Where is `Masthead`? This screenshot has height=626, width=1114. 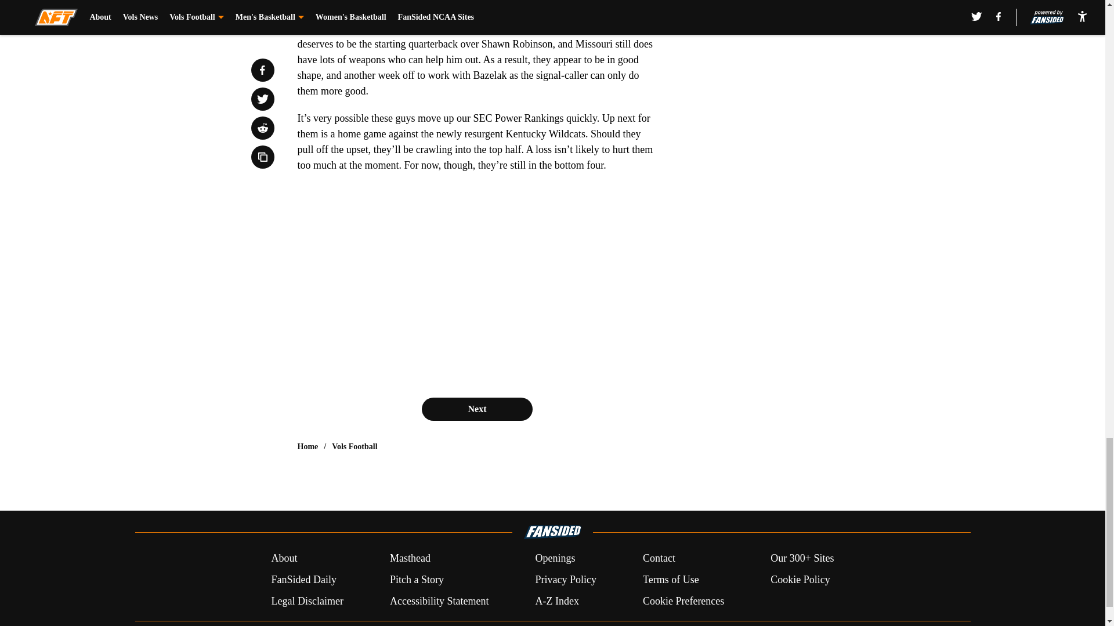 Masthead is located at coordinates (410, 559).